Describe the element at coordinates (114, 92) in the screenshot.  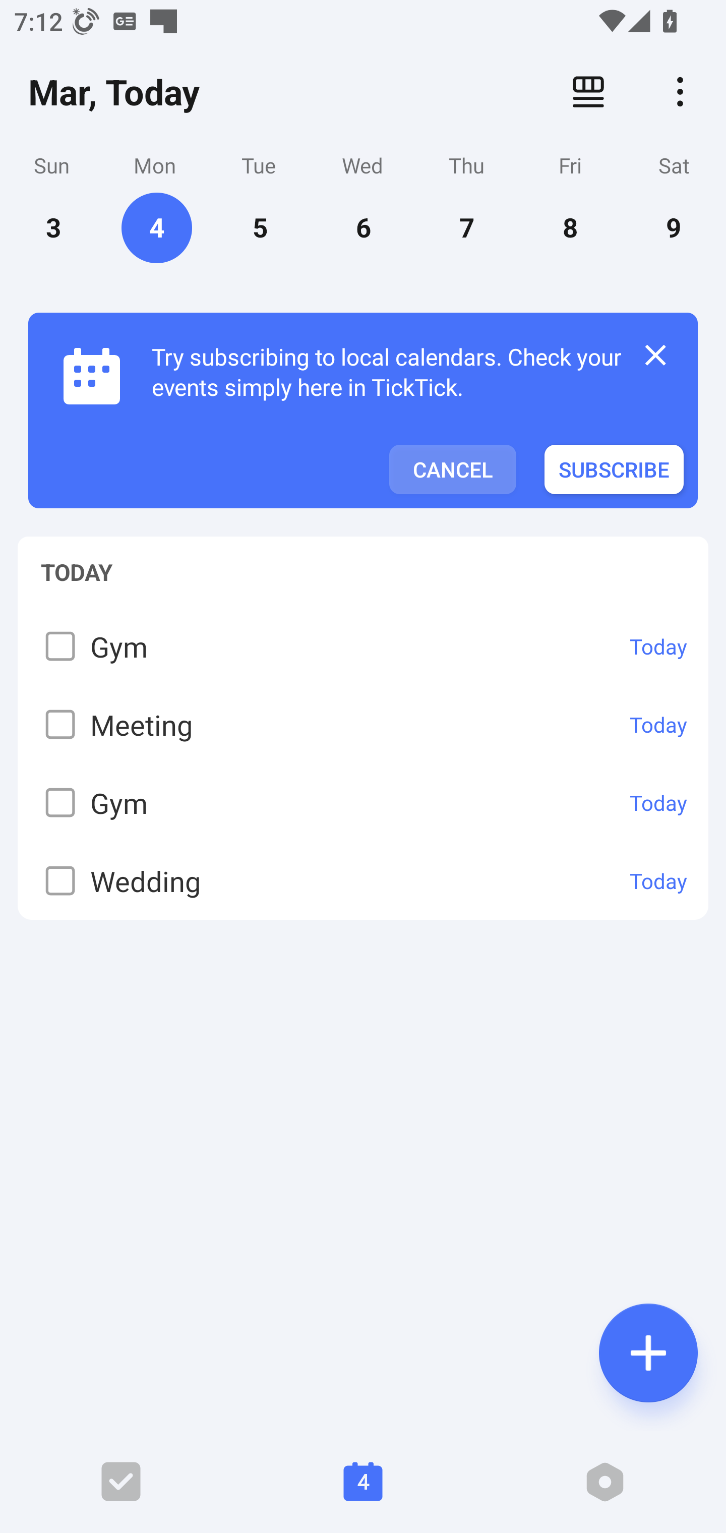
I see `Mar, Today` at that location.